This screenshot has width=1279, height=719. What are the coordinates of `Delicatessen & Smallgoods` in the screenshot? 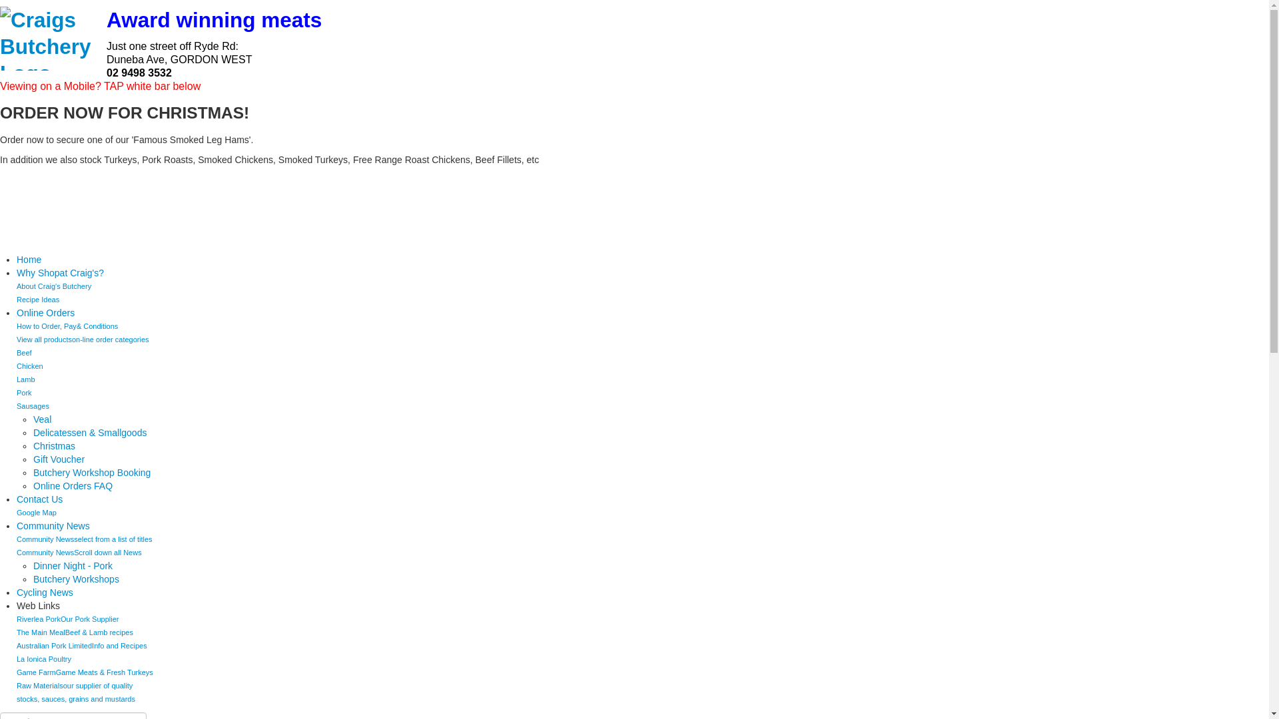 It's located at (90, 433).